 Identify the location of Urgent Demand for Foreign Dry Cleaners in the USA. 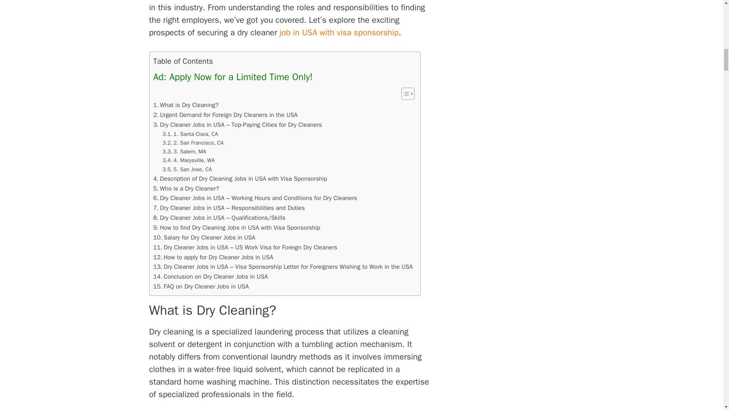
(225, 115).